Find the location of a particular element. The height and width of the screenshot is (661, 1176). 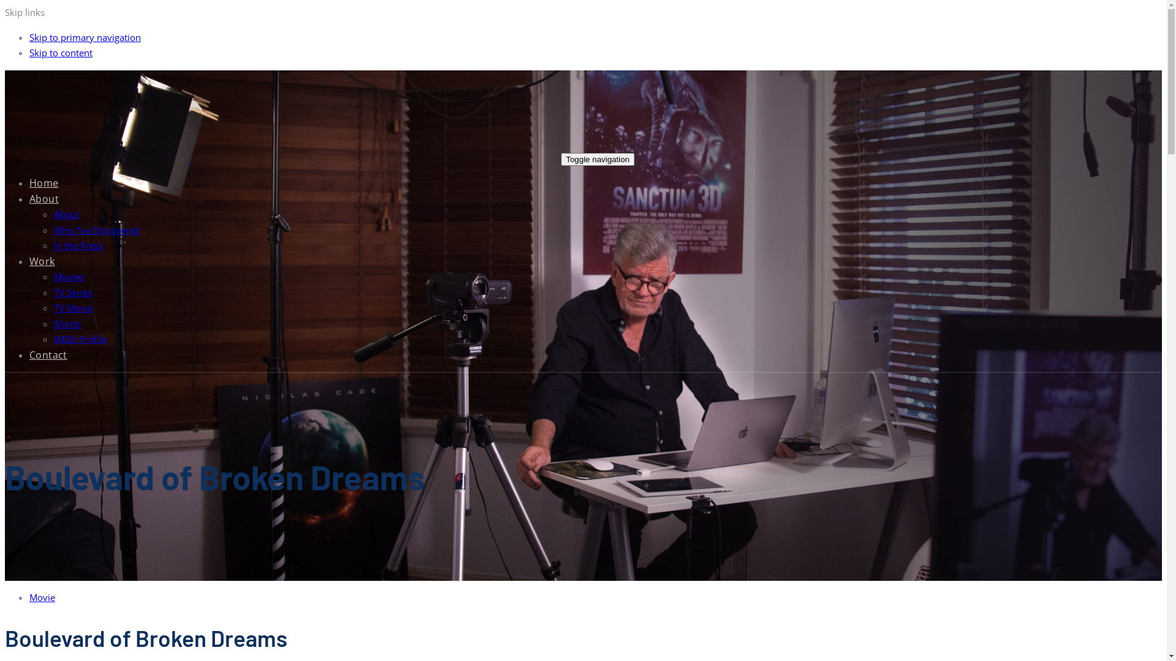

Skip to content is located at coordinates (61, 53).